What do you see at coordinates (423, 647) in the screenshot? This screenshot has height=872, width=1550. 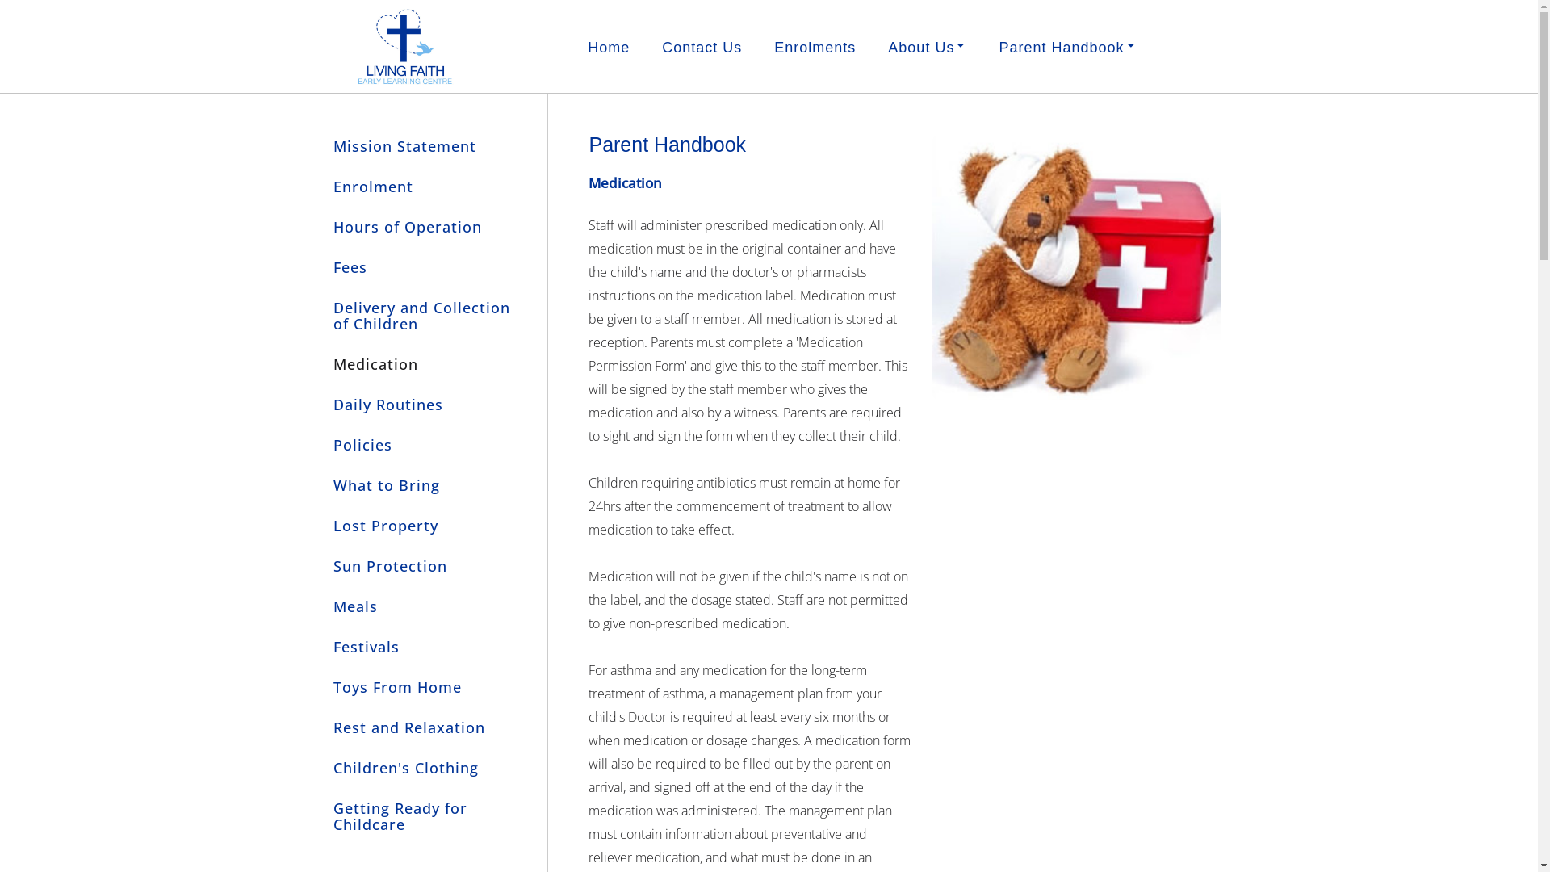 I see `Festivals` at bounding box center [423, 647].